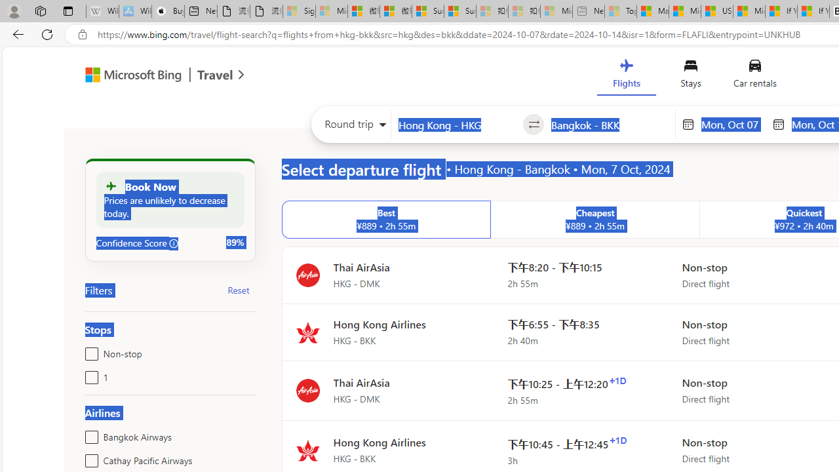  Describe the element at coordinates (168, 12) in the screenshot. I see `Buy iPad - Apple` at that location.